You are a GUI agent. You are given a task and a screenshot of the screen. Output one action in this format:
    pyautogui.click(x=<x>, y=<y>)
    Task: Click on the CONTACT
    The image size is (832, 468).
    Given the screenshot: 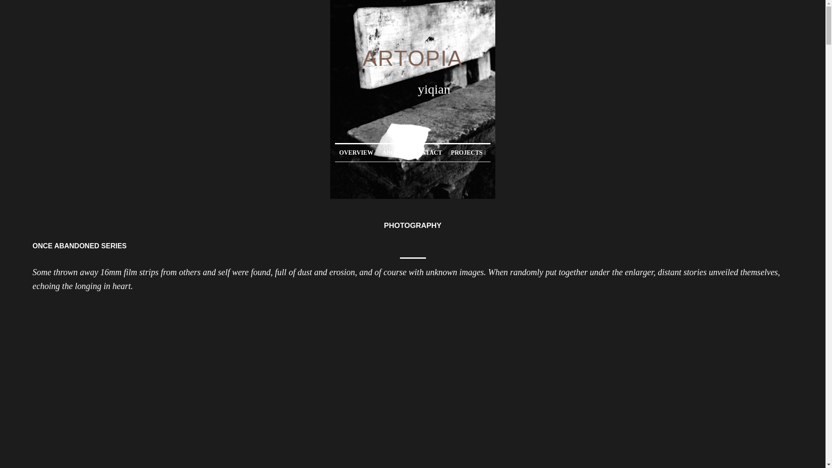 What is the action you would take?
    pyautogui.click(x=426, y=153)
    